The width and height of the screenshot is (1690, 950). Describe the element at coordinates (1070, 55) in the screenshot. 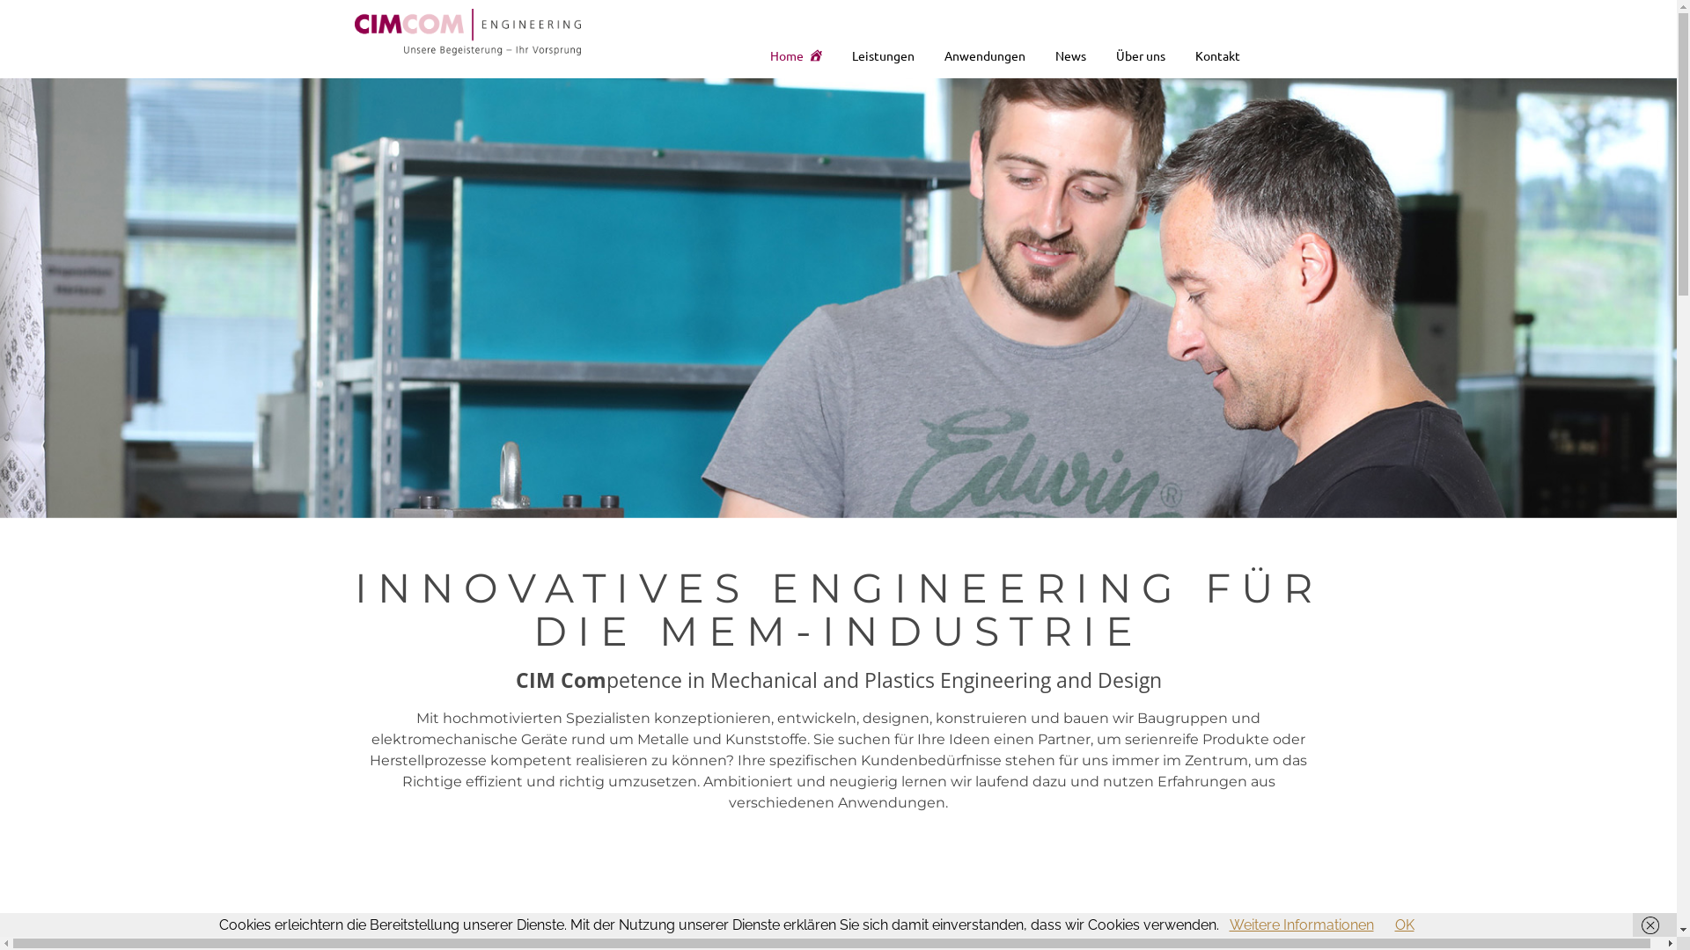

I see `News` at that location.